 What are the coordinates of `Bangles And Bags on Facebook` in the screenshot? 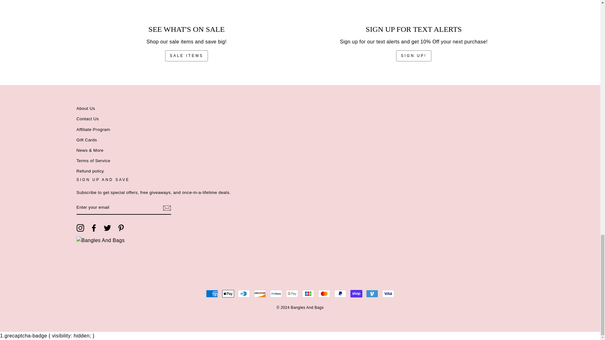 It's located at (94, 228).